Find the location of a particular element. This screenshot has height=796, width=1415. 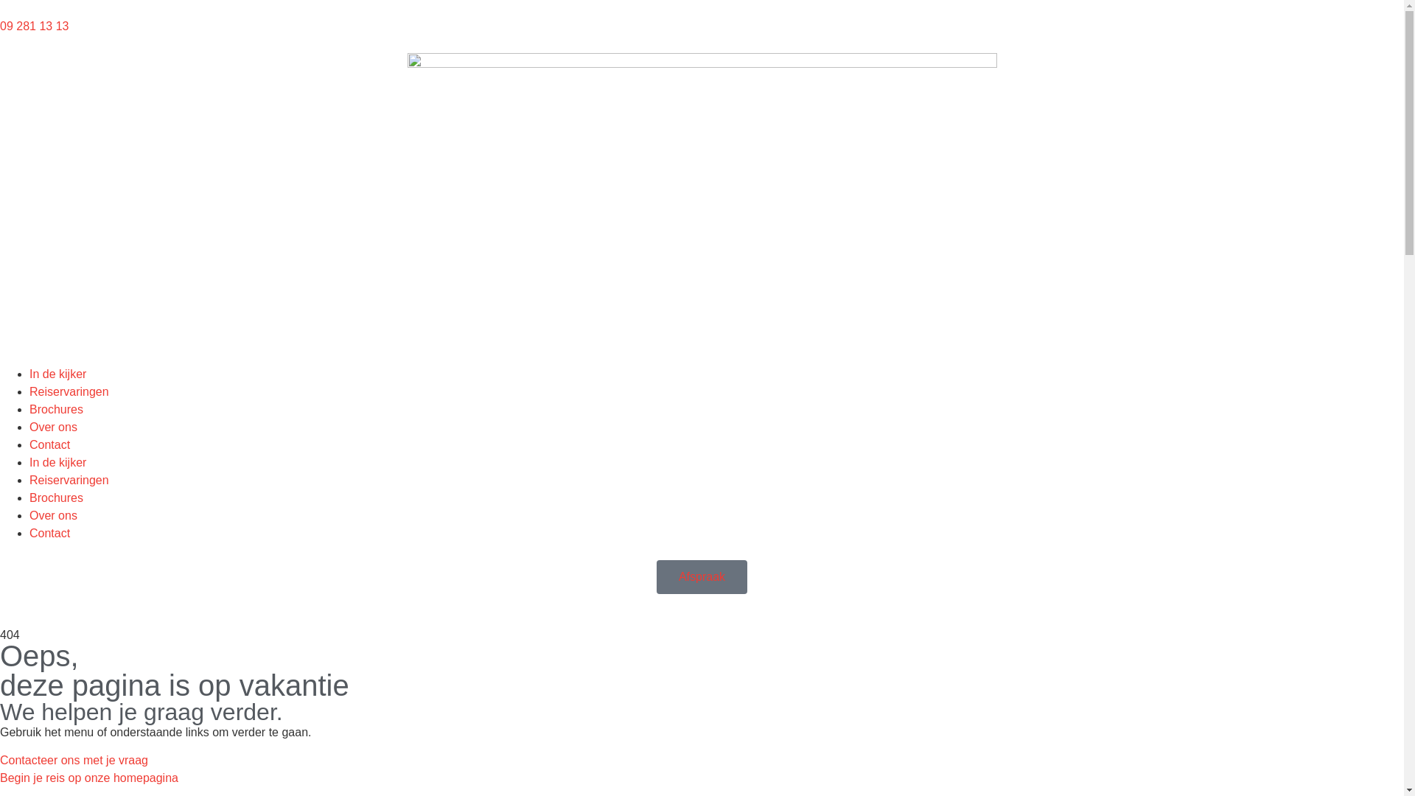

In de kijker is located at coordinates (57, 374).